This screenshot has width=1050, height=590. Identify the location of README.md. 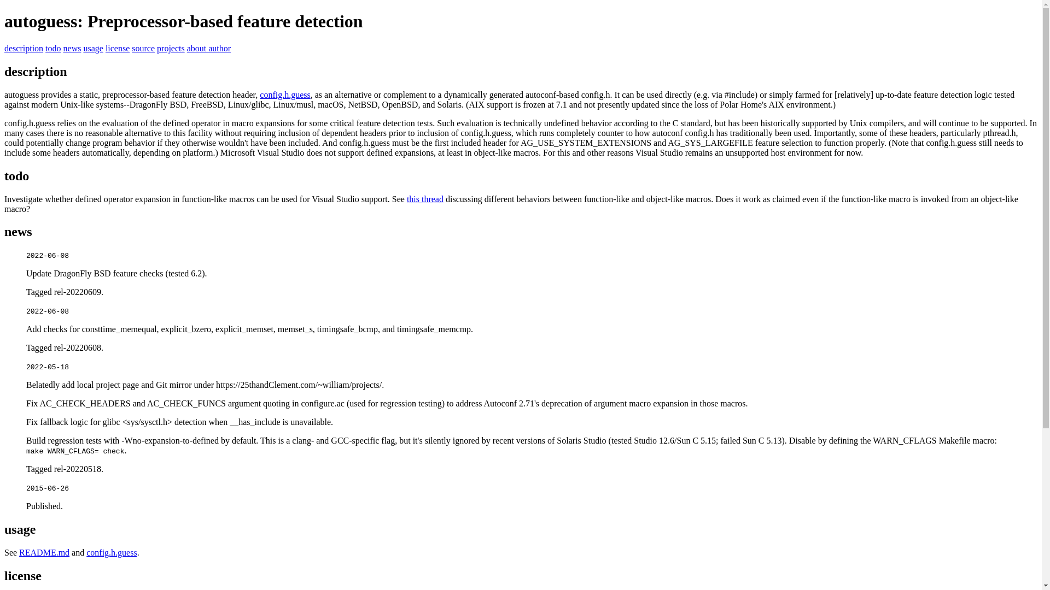
(44, 552).